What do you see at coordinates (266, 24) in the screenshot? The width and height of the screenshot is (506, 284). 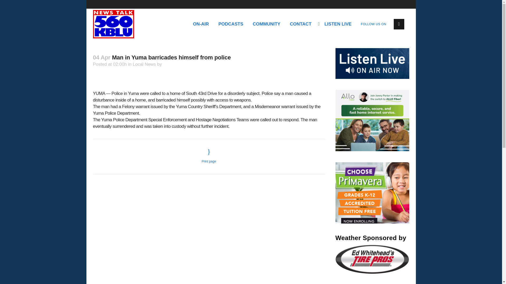 I see `COMMUNITY` at bounding box center [266, 24].